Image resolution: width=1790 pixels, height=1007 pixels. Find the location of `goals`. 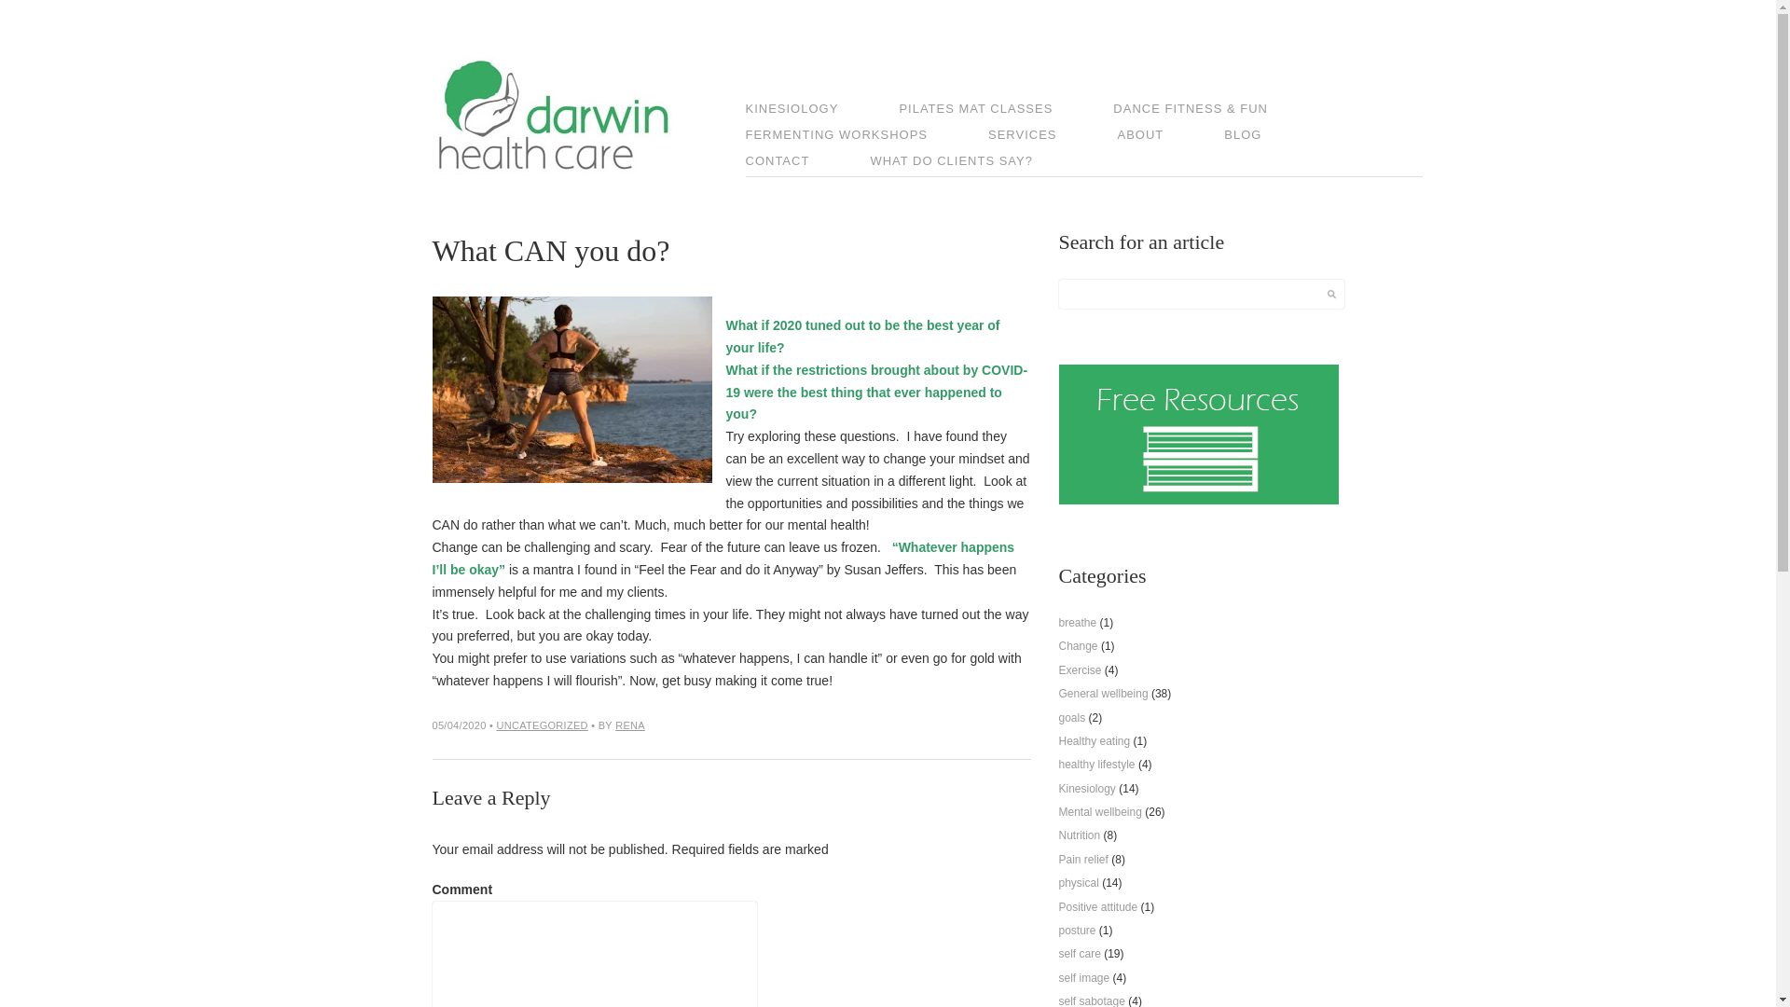

goals is located at coordinates (1072, 718).